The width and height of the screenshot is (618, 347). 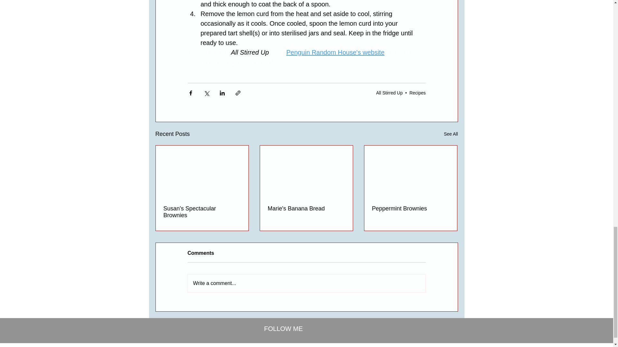 I want to click on Penguin Random House's website, so click(x=335, y=52).